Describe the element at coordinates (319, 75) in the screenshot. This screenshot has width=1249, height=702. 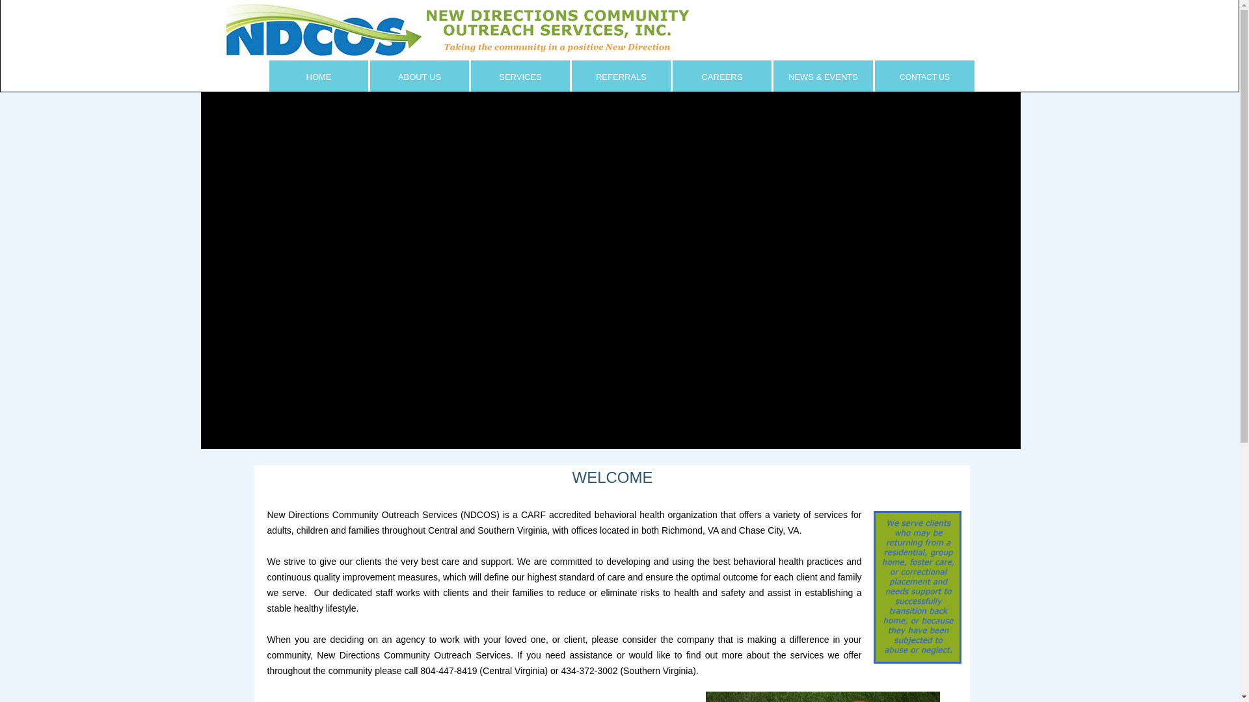
I see `HOME` at that location.